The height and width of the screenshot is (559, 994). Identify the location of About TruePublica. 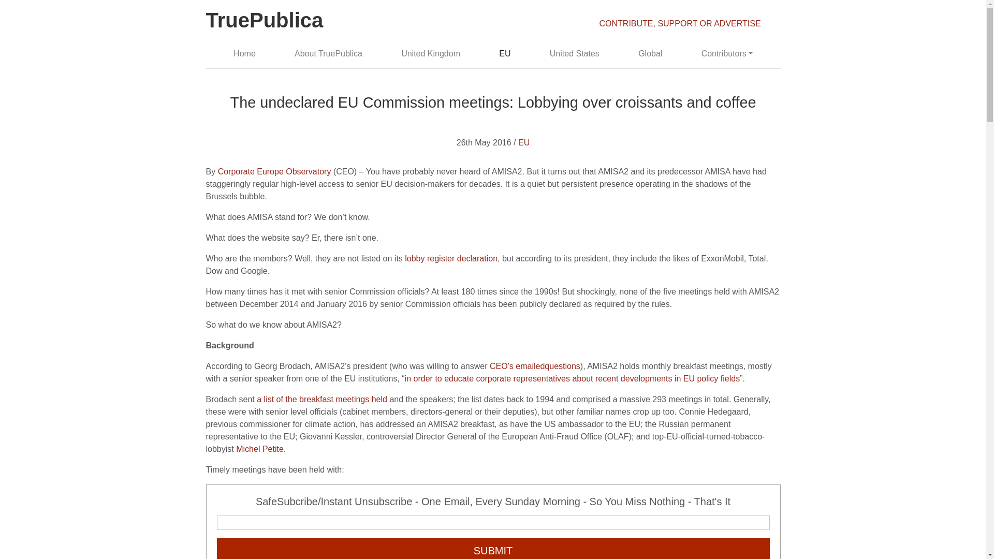
(328, 54).